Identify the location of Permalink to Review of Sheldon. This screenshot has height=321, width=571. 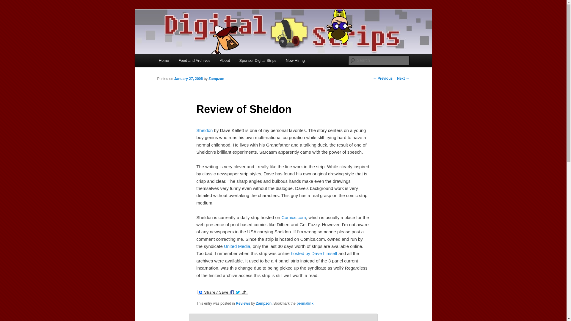
(305, 303).